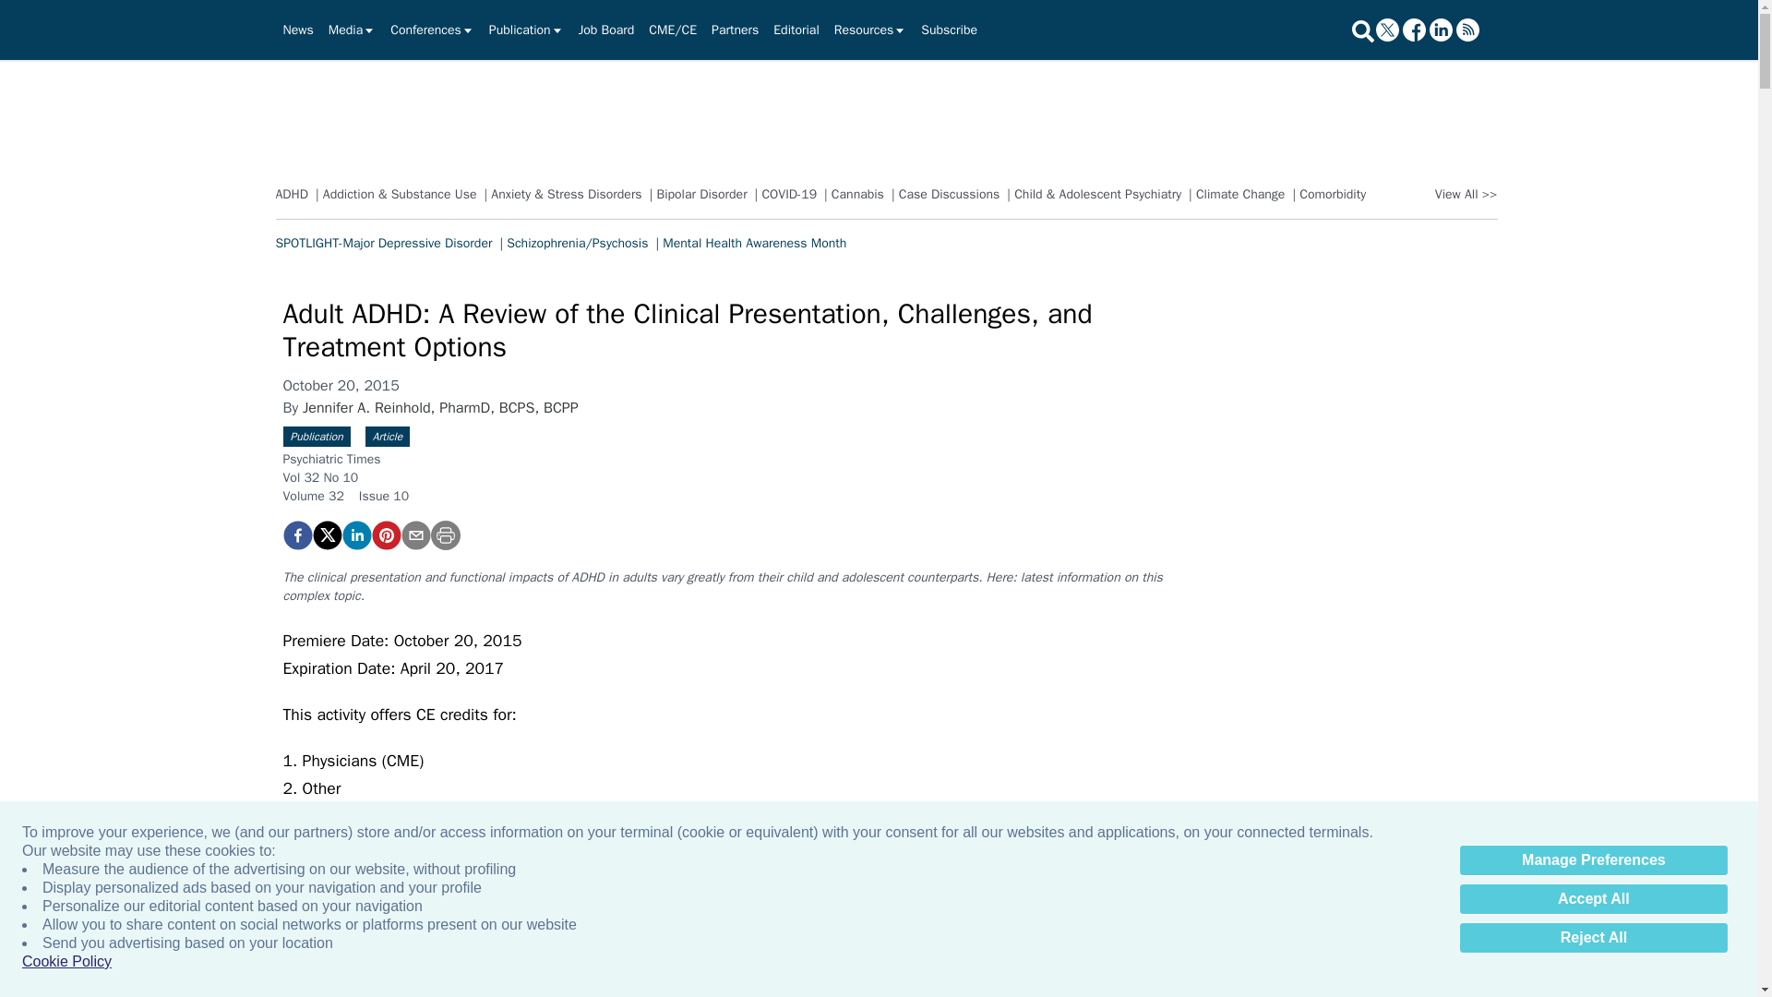 The image size is (1772, 997). I want to click on Stimulant drug therapy options, so click(934, 764).